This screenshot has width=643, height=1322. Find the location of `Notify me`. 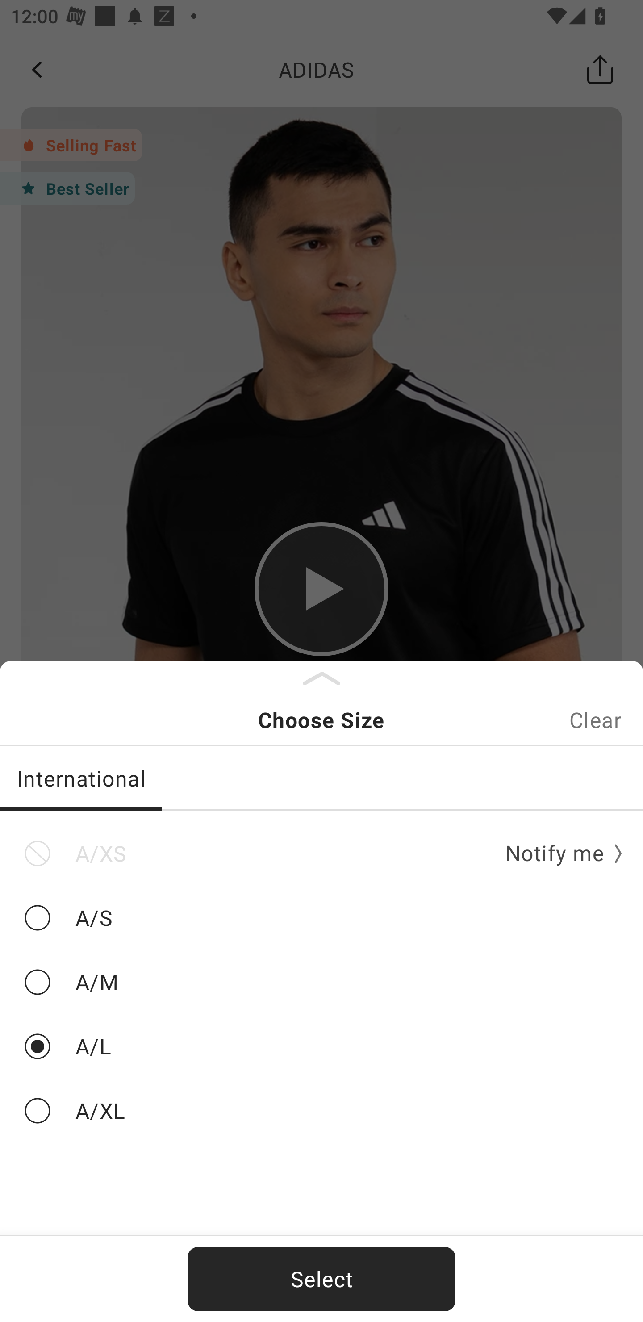

Notify me is located at coordinates (558, 854).